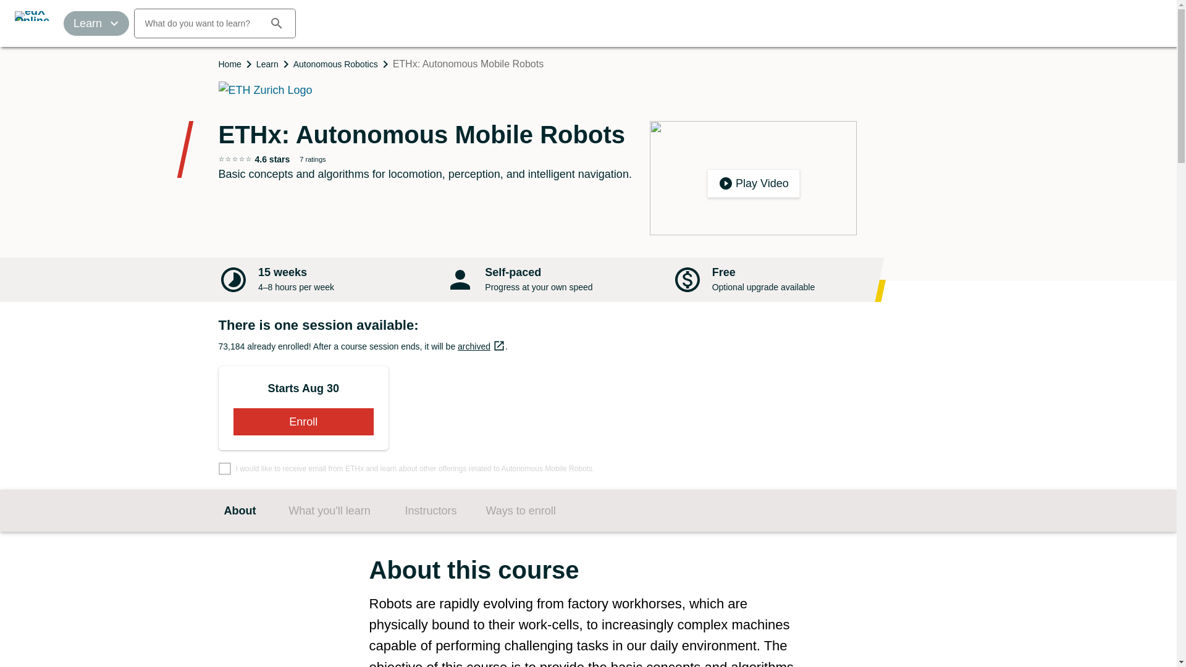 The image size is (1186, 667). Describe the element at coordinates (267, 64) in the screenshot. I see `Learn` at that location.